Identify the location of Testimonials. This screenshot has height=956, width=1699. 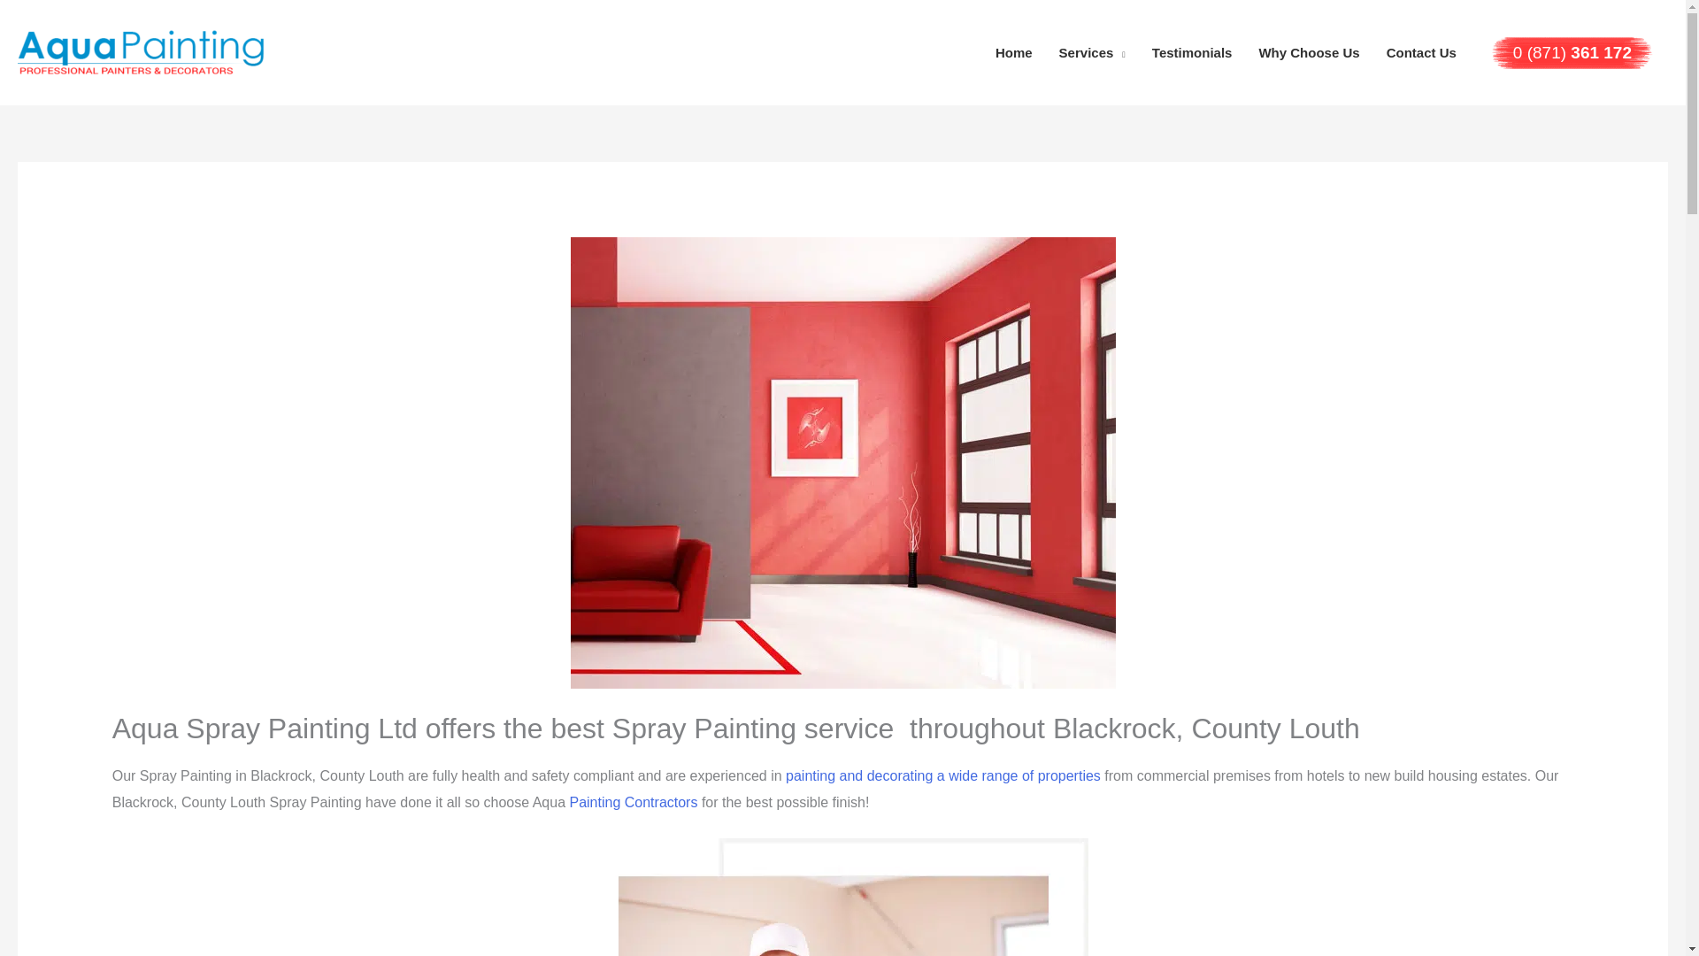
(1191, 52).